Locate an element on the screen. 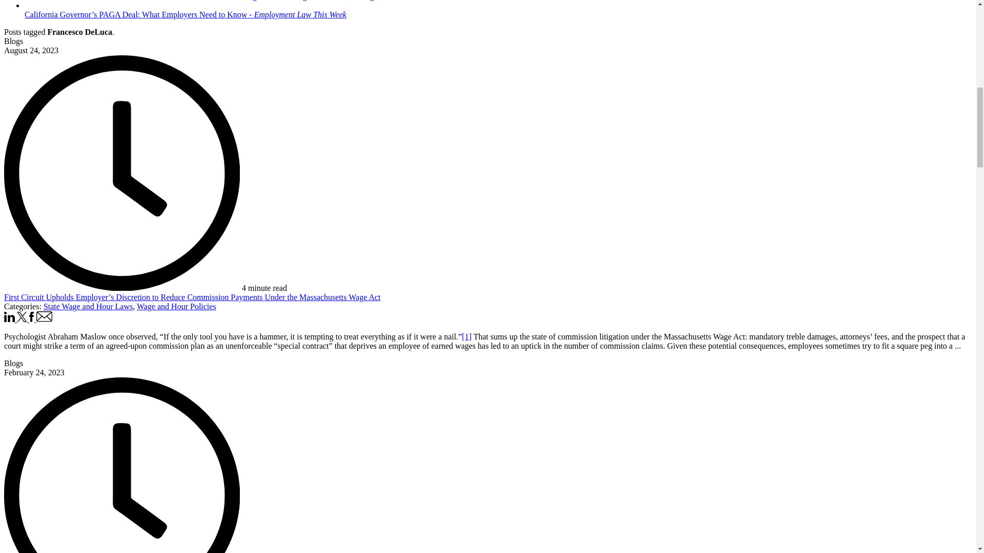  Linkedin is located at coordinates (9, 316).